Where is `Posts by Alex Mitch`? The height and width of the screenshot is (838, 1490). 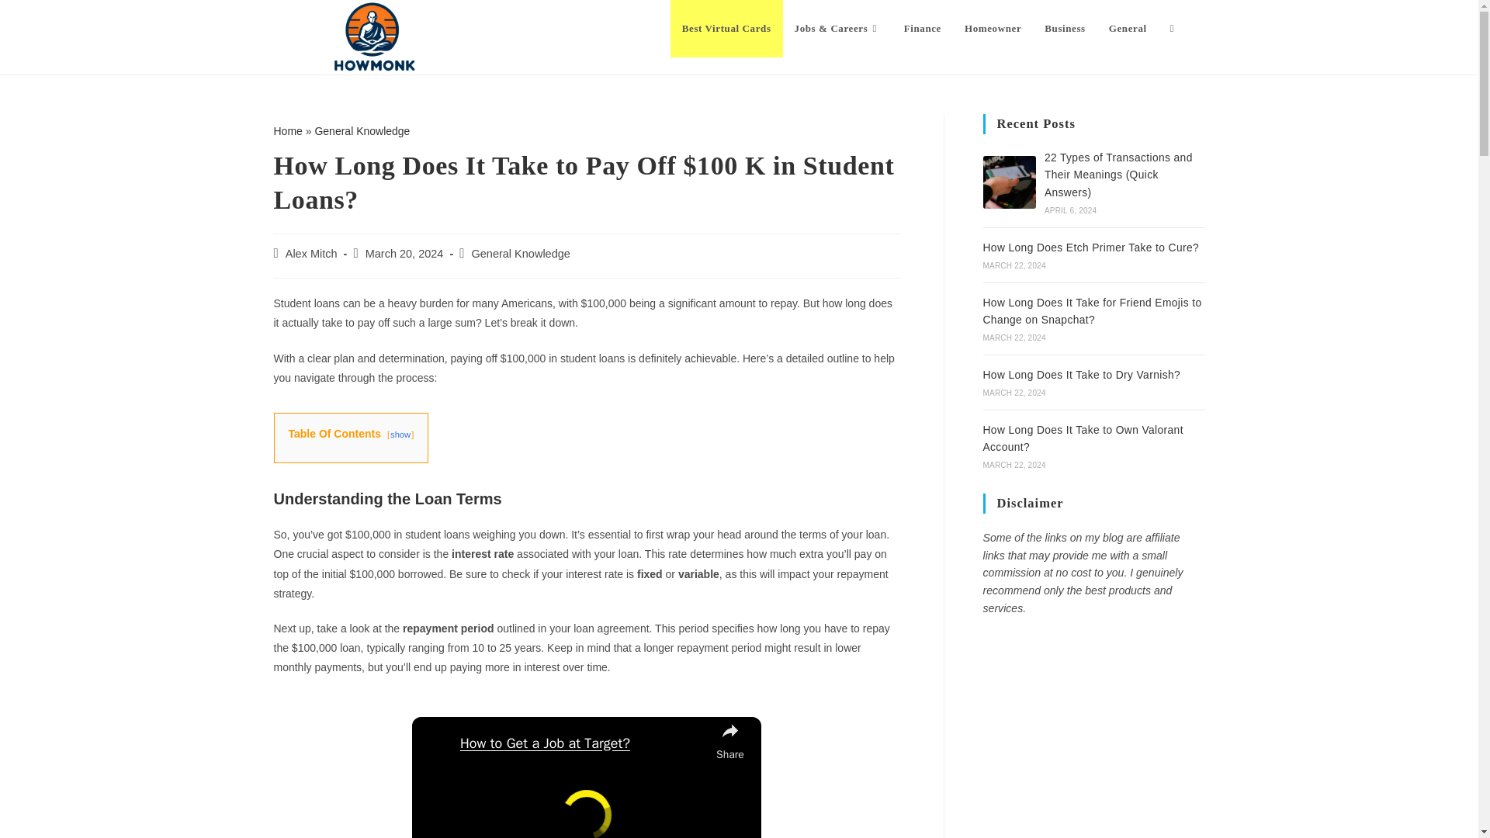
Posts by Alex Mitch is located at coordinates (312, 253).